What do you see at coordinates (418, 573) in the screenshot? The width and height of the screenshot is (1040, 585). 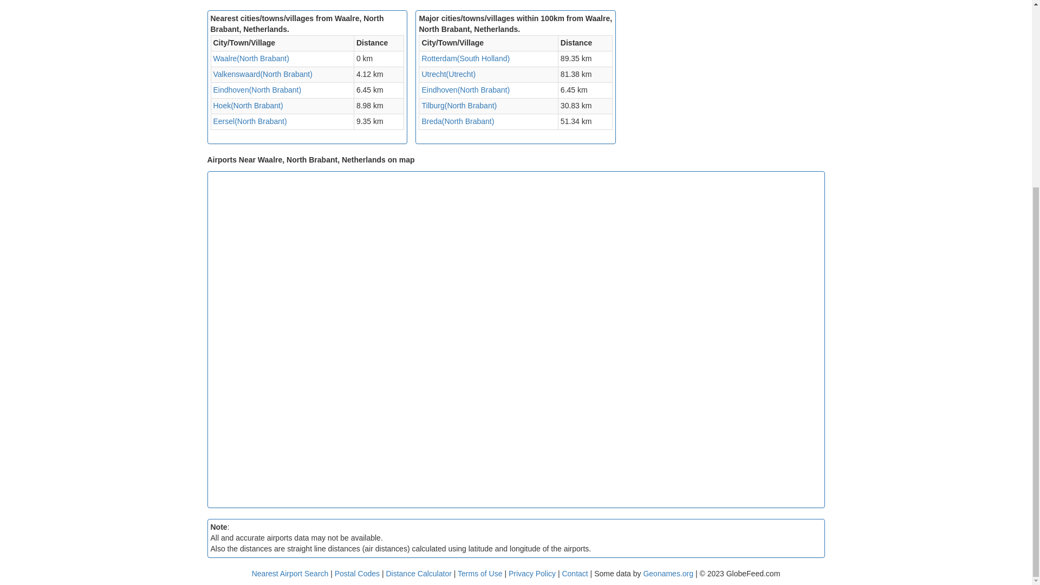 I see `Distance Calculator` at bounding box center [418, 573].